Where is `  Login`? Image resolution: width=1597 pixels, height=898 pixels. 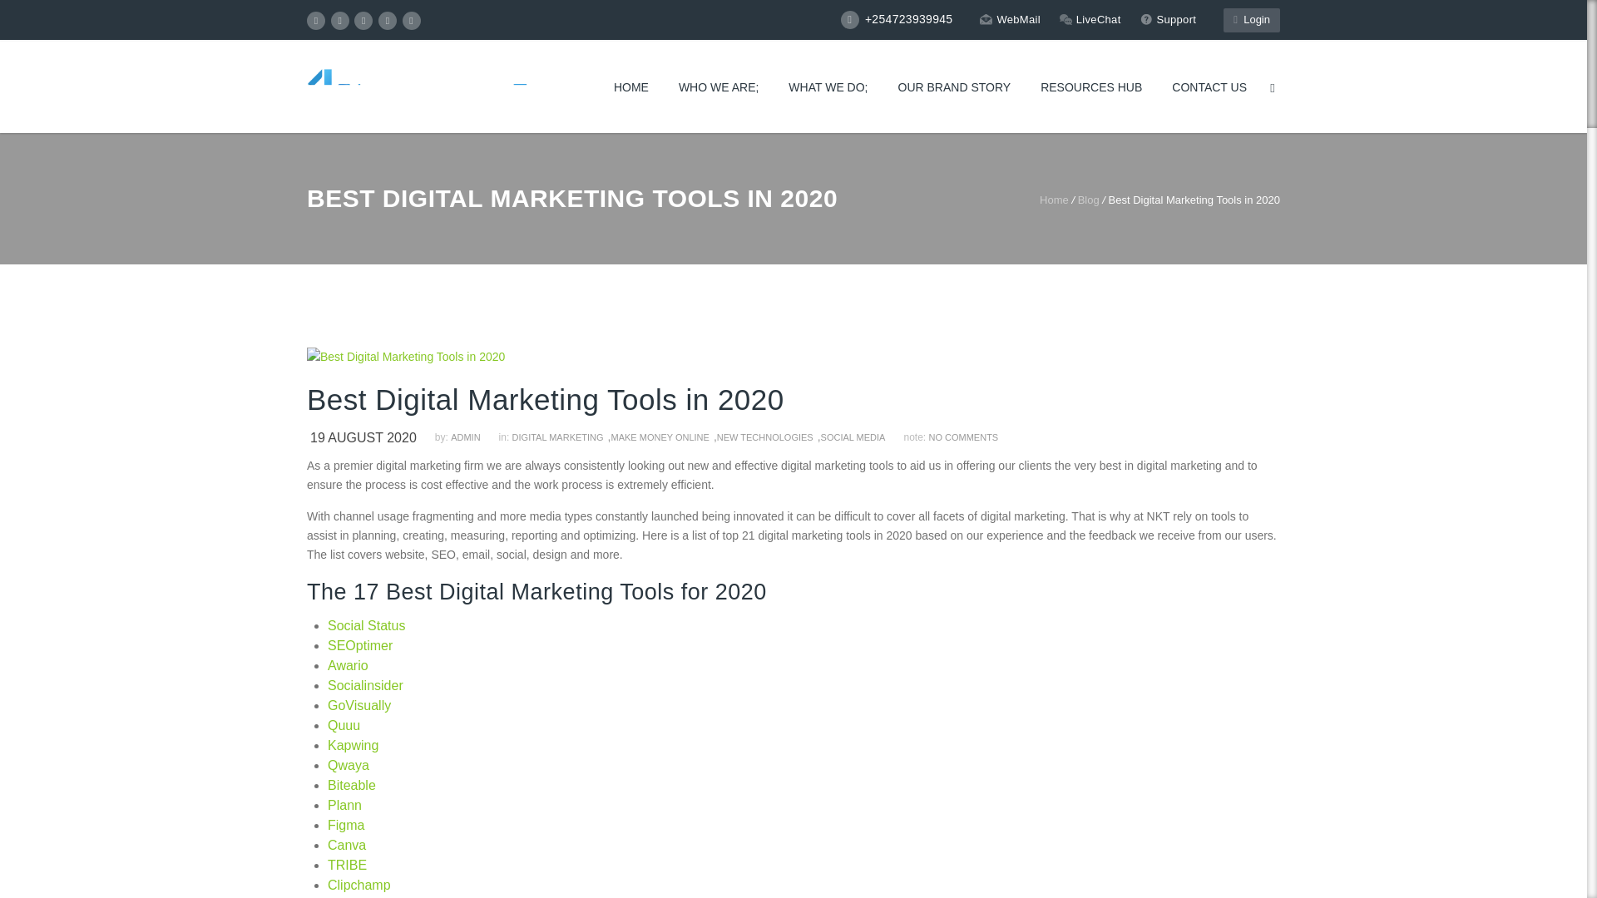   Login is located at coordinates (1251, 20).